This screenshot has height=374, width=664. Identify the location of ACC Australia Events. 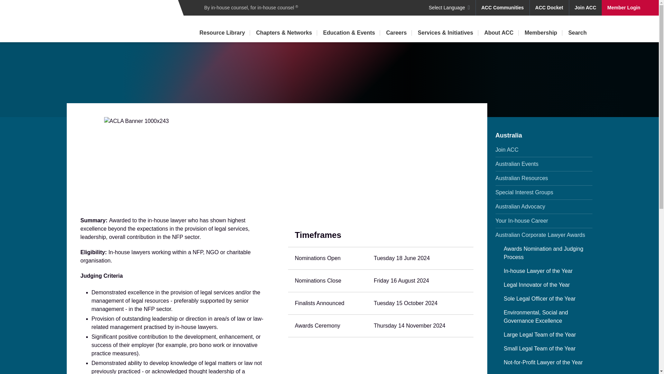
(544, 164).